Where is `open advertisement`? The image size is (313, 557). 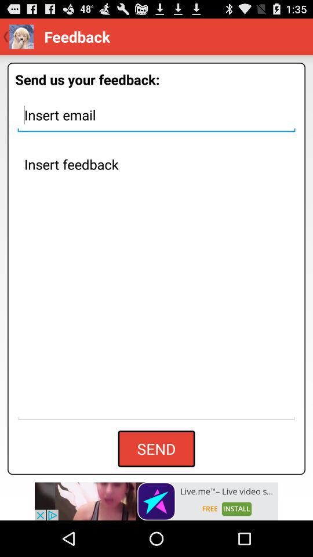
open advertisement is located at coordinates (156, 501).